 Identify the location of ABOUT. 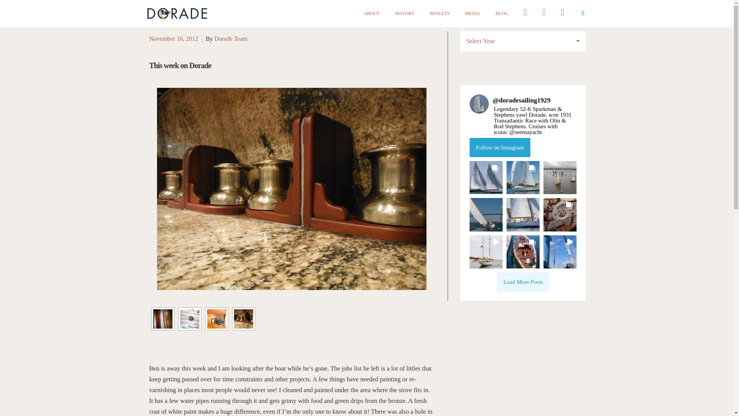
(371, 13).